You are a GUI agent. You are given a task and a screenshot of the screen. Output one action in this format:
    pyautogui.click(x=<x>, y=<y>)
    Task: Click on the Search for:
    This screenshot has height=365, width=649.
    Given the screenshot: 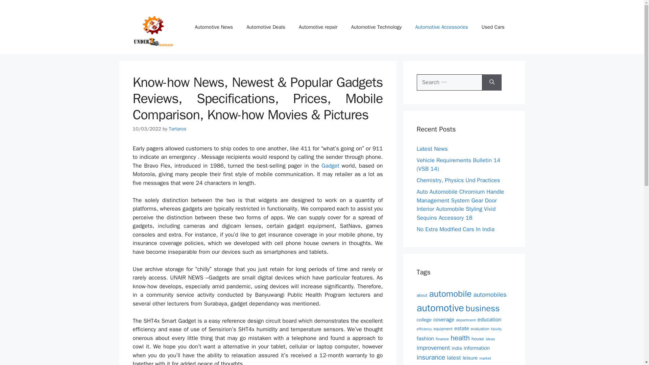 What is the action you would take?
    pyautogui.click(x=449, y=82)
    